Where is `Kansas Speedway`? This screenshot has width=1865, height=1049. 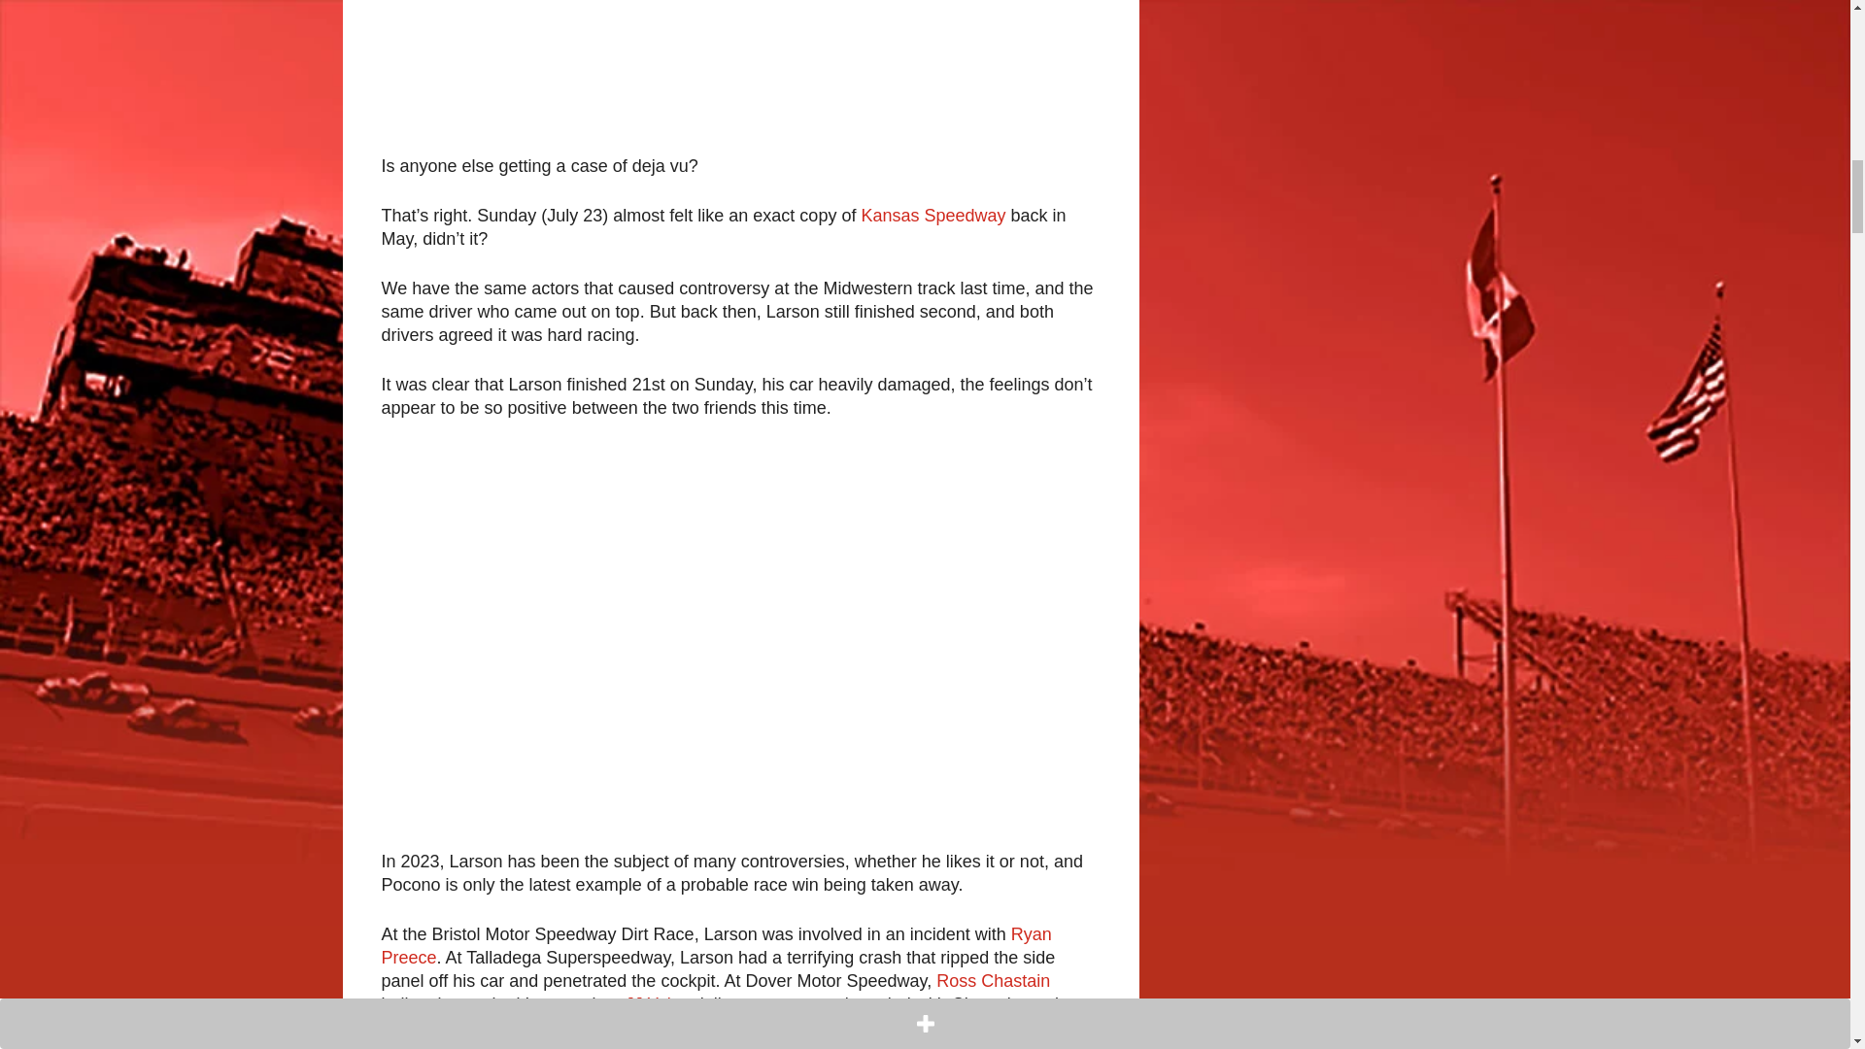
Kansas Speedway is located at coordinates (932, 216).